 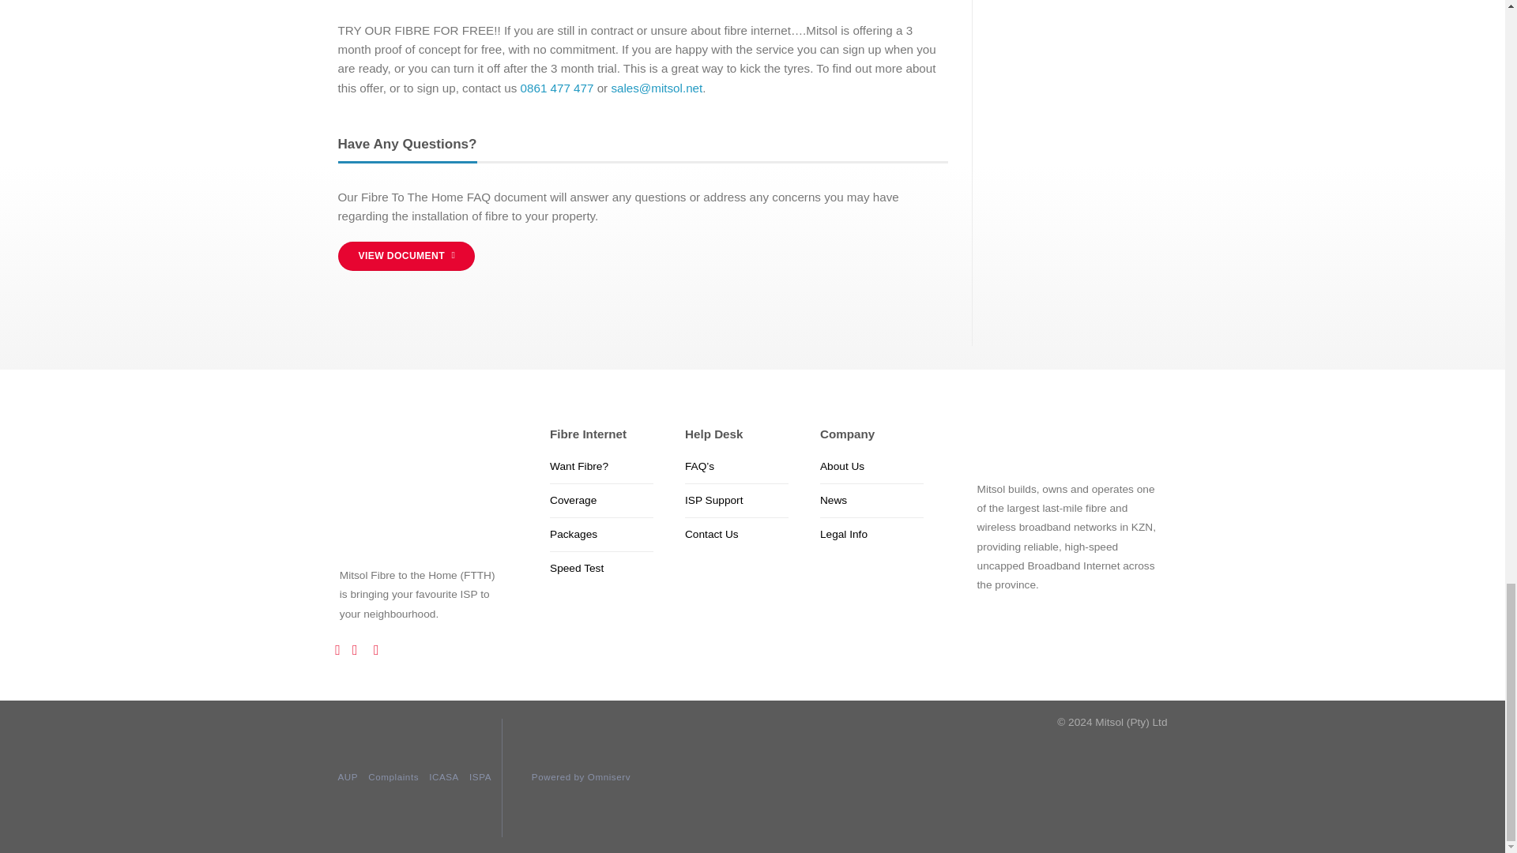 I want to click on Want Fibre?, so click(x=578, y=467).